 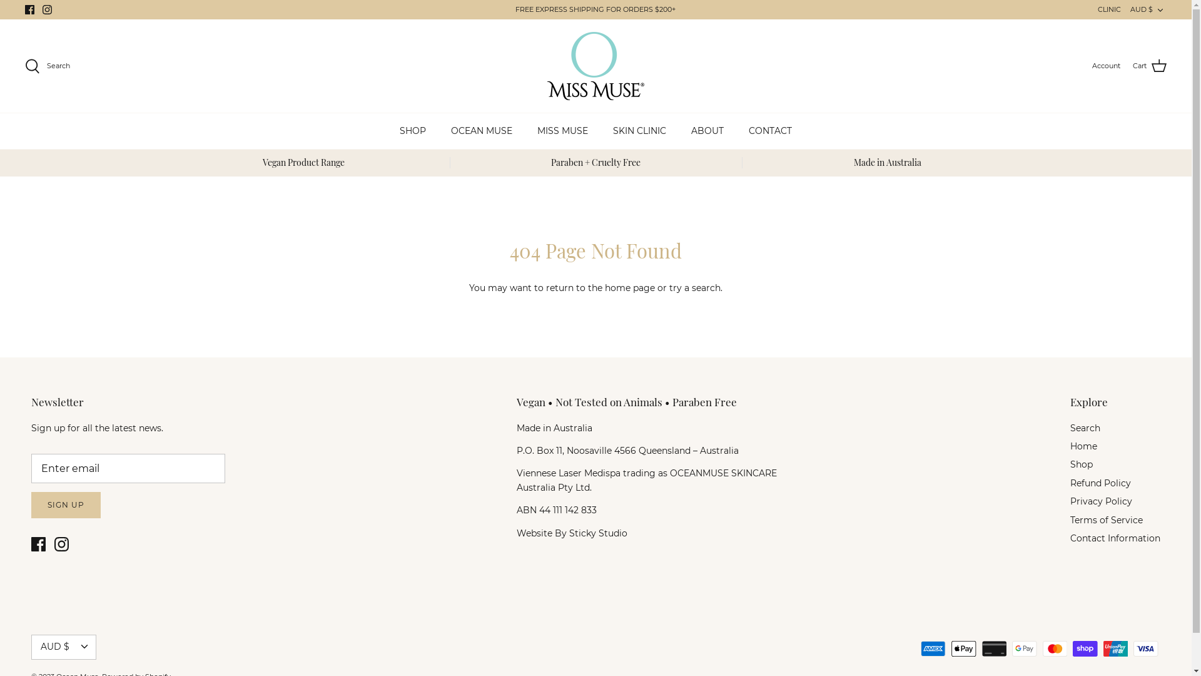 What do you see at coordinates (413, 131) in the screenshot?
I see `SHOP` at bounding box center [413, 131].